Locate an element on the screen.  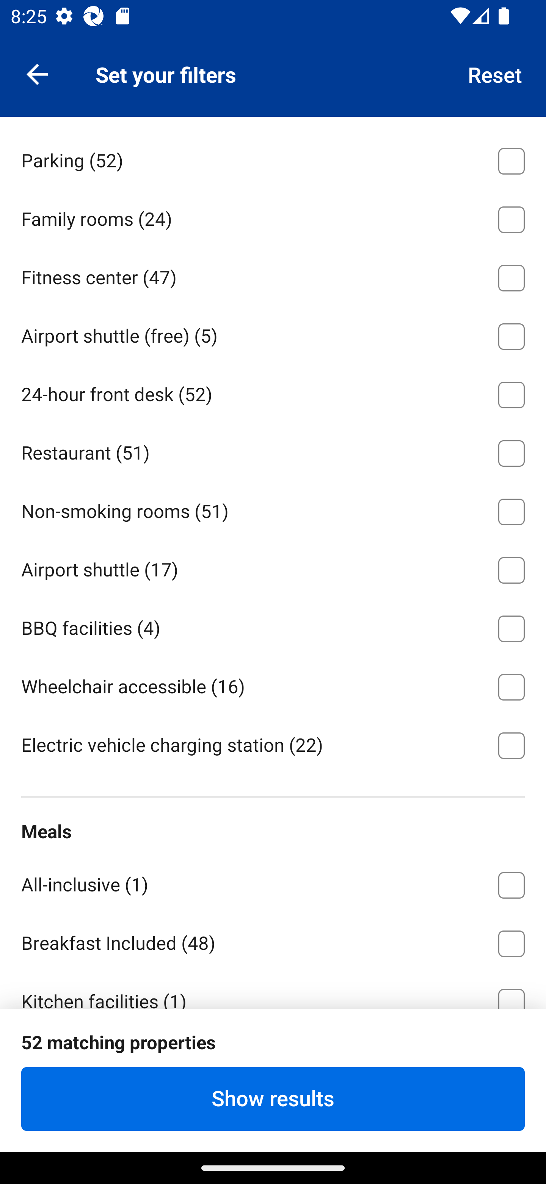
All-inclusive ⁦(1) is located at coordinates (273, 883).